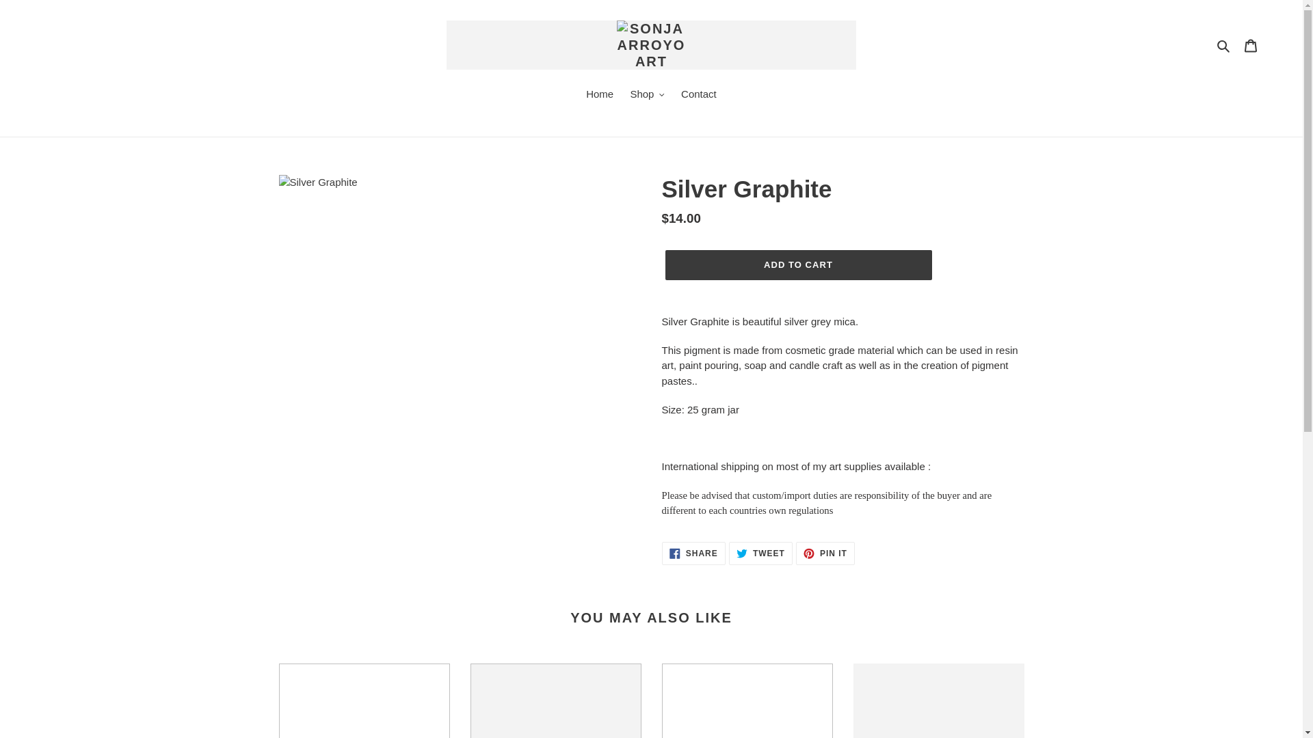 The width and height of the screenshot is (1313, 738). What do you see at coordinates (647, 96) in the screenshot?
I see `ADD TO CART` at bounding box center [647, 96].